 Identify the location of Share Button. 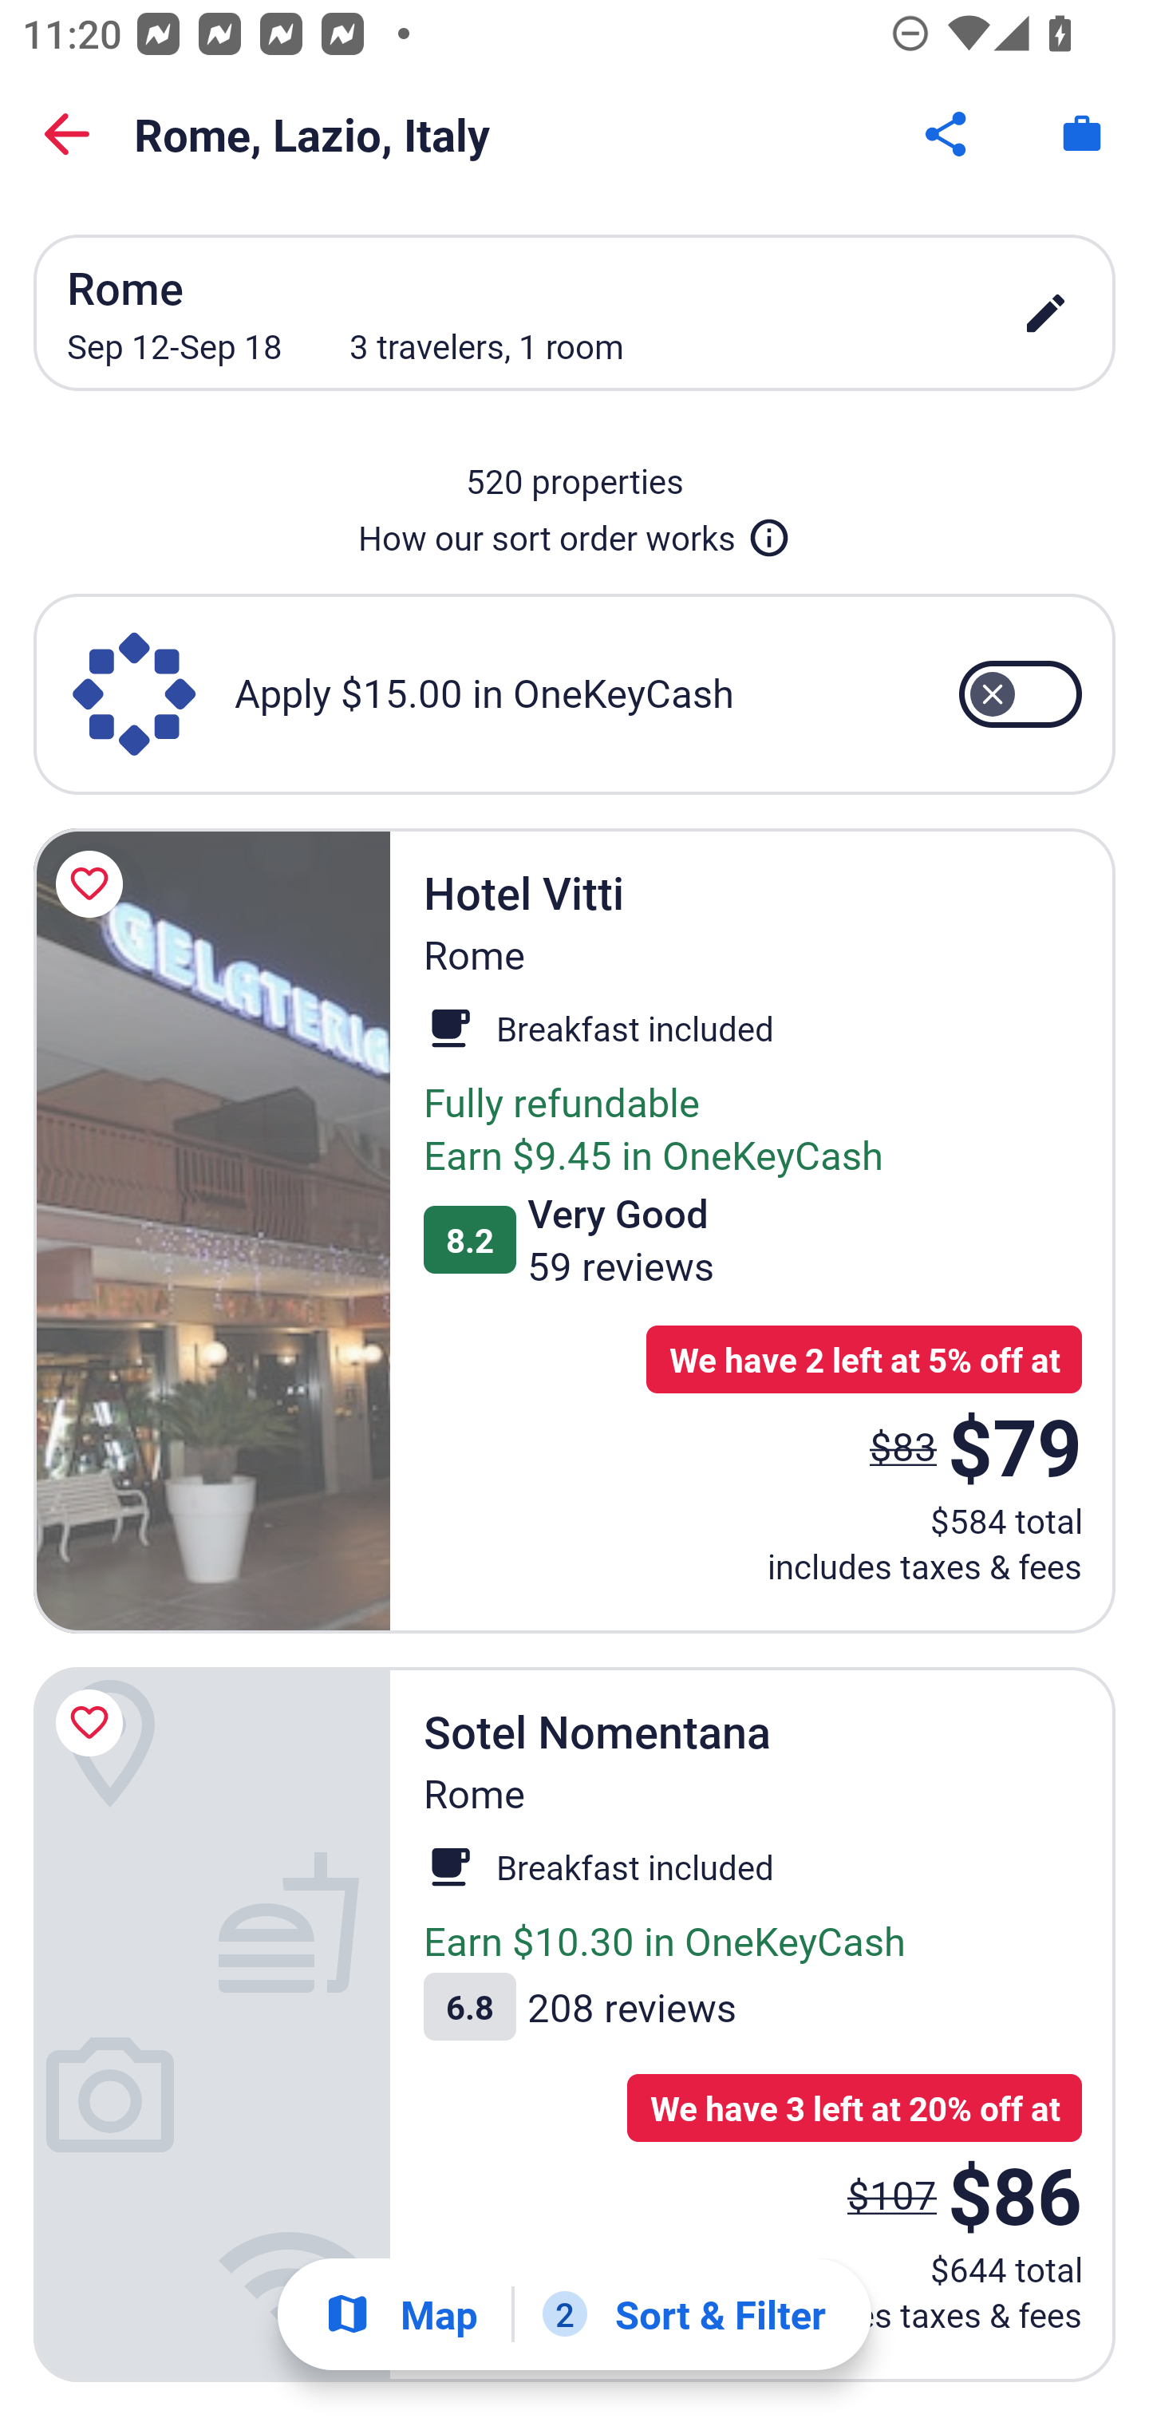
(948, 134).